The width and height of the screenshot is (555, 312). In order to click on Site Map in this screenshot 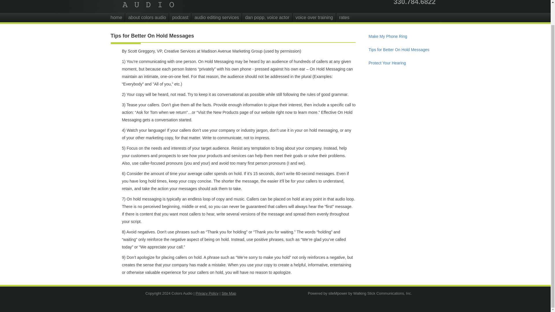, I will do `click(229, 293)`.